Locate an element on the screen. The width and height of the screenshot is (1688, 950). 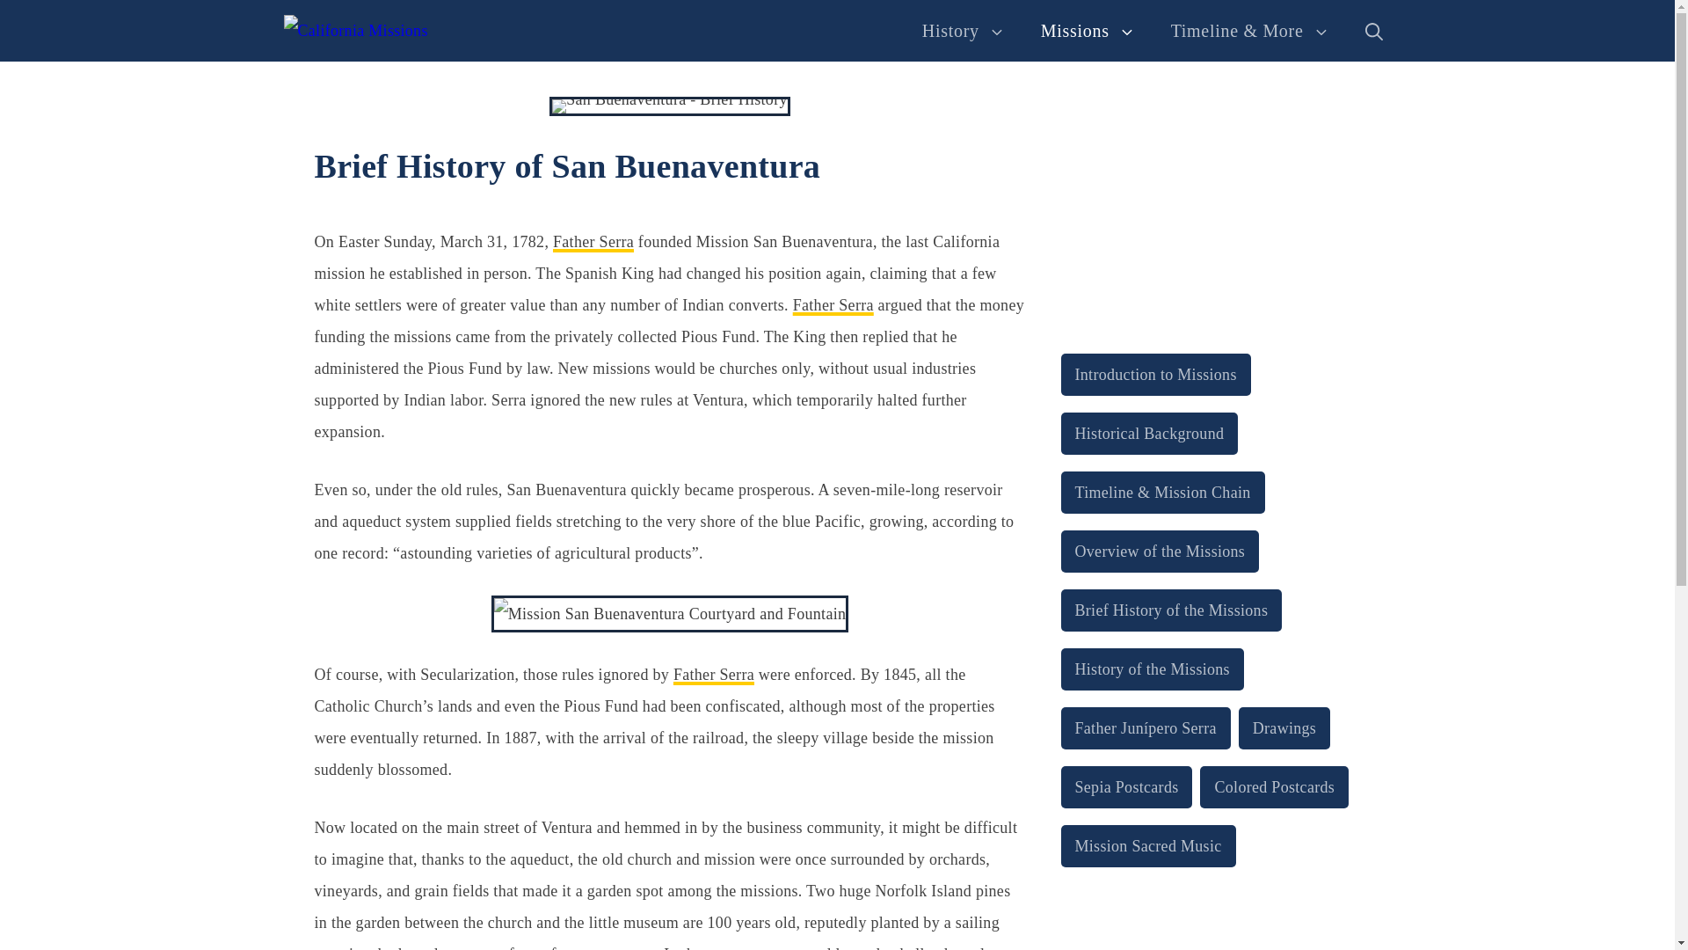
Brief History of San Buenaventura - 2 is located at coordinates (670, 614).